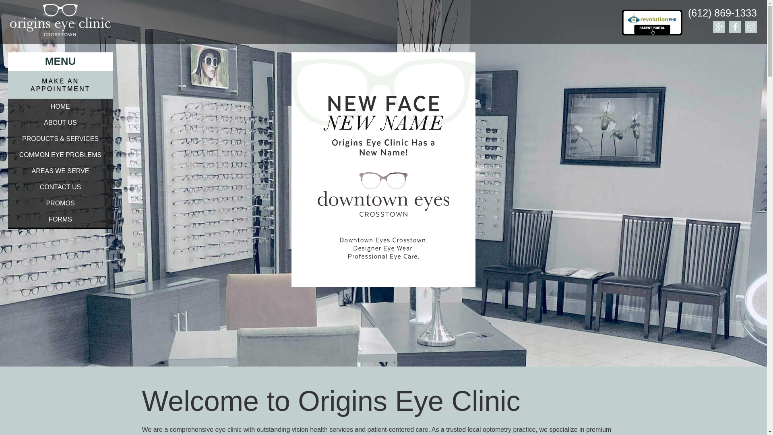 This screenshot has width=773, height=435. What do you see at coordinates (60, 171) in the screenshot?
I see `AREAS WE SERVE` at bounding box center [60, 171].